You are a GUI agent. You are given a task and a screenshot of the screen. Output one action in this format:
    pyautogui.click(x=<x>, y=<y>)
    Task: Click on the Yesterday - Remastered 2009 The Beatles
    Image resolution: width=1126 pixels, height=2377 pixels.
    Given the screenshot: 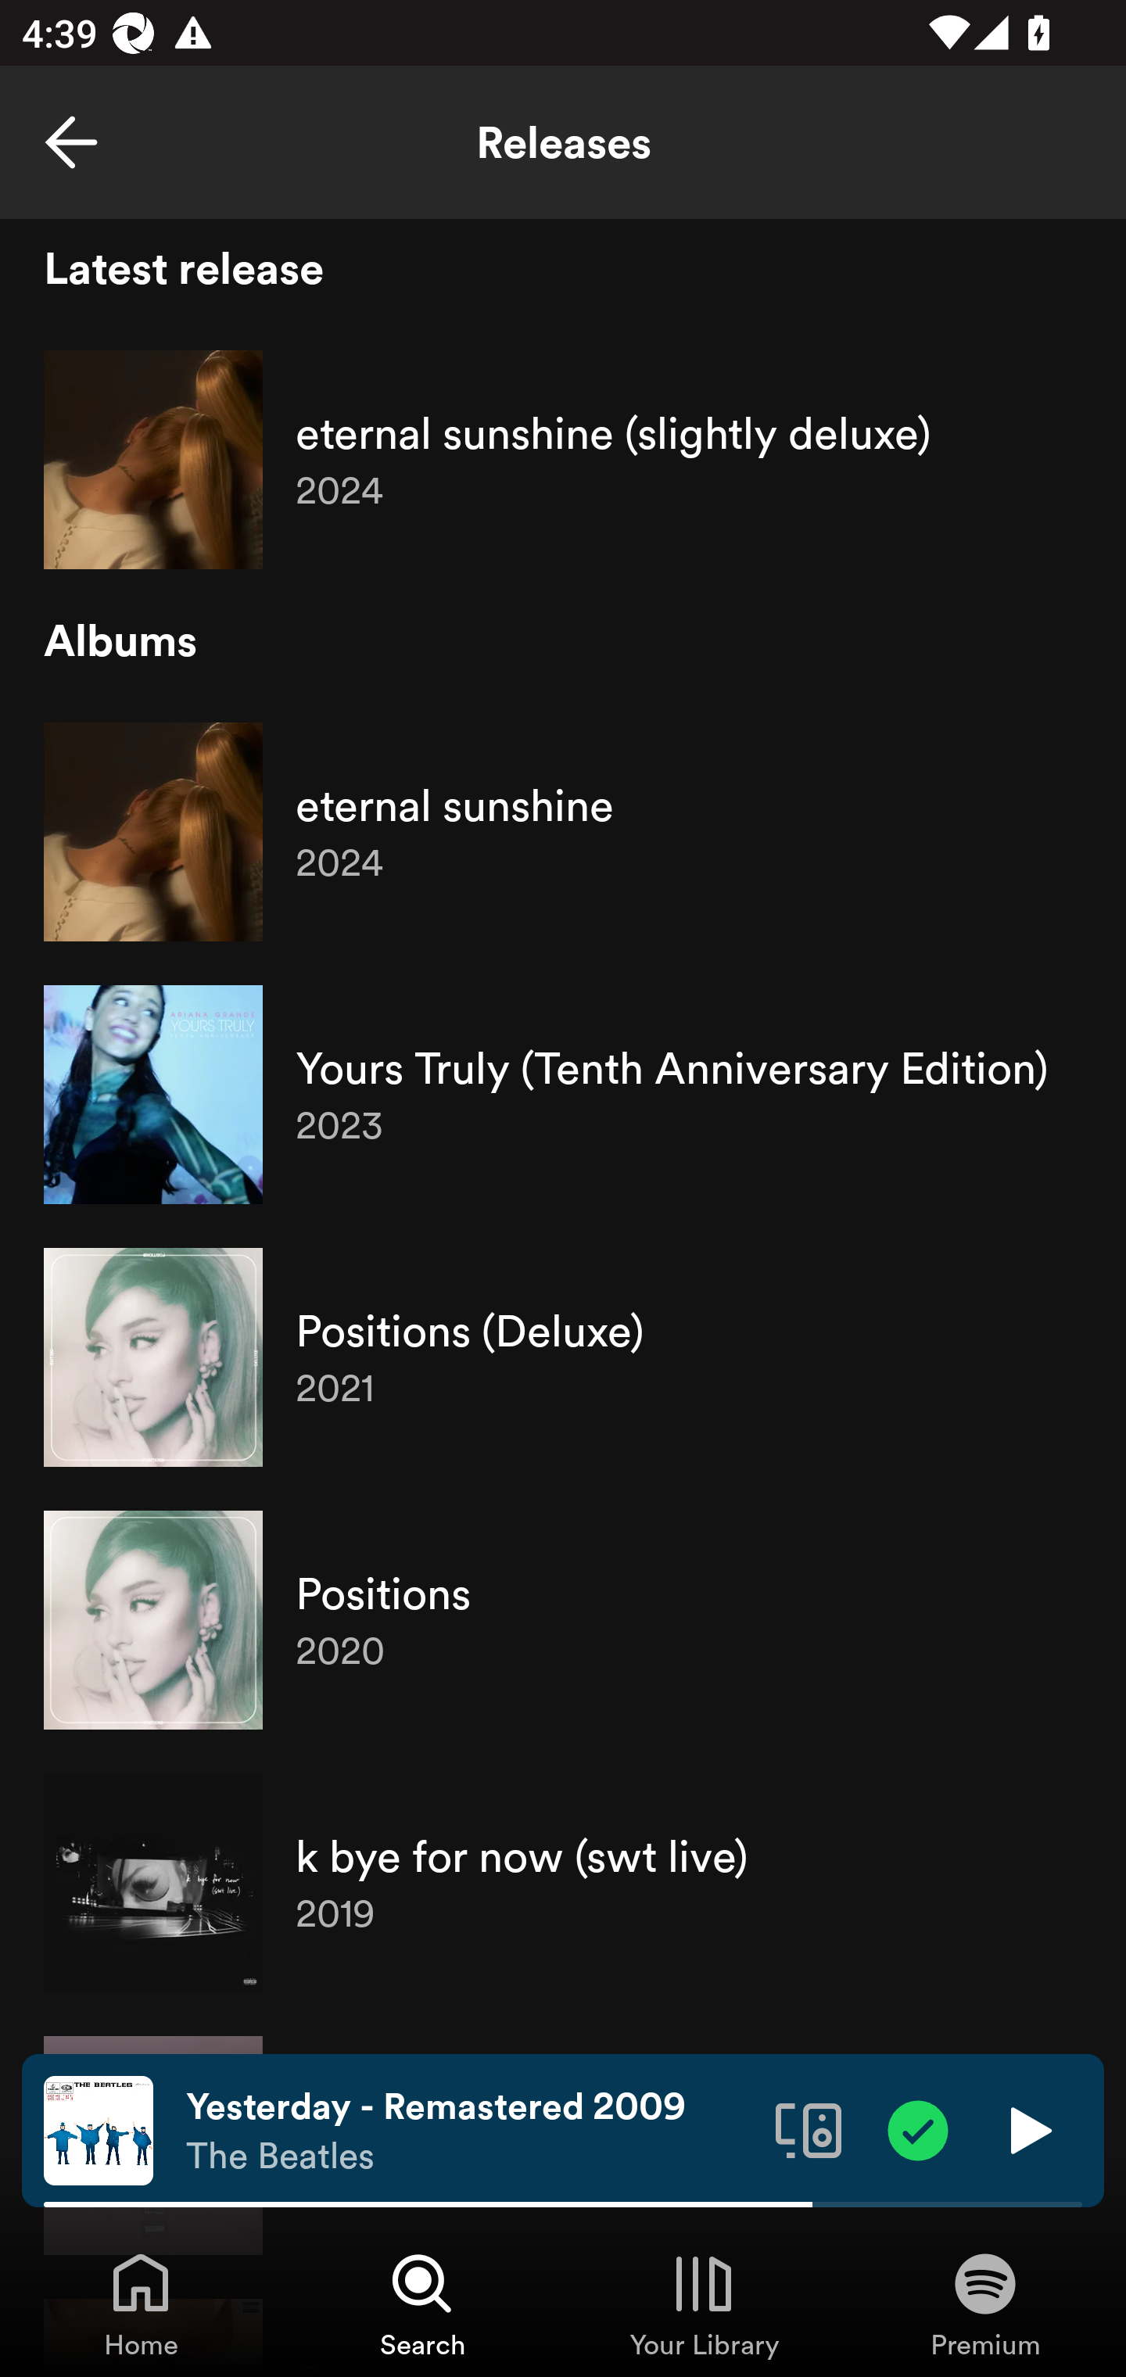 What is the action you would take?
    pyautogui.click(x=469, y=2131)
    